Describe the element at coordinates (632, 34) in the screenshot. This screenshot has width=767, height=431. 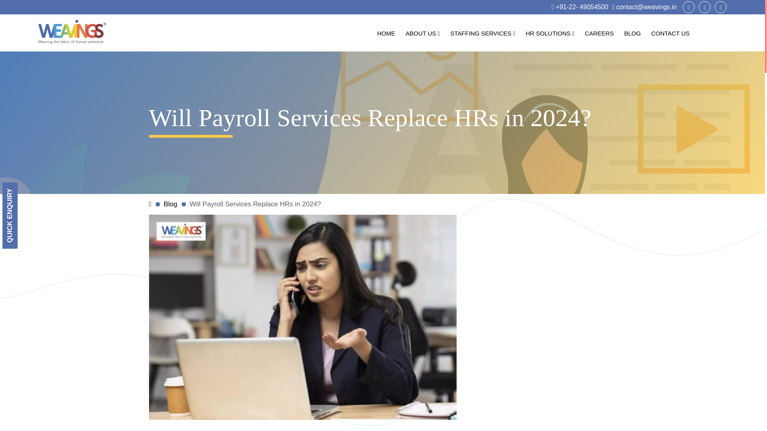
I see `BLOG` at that location.